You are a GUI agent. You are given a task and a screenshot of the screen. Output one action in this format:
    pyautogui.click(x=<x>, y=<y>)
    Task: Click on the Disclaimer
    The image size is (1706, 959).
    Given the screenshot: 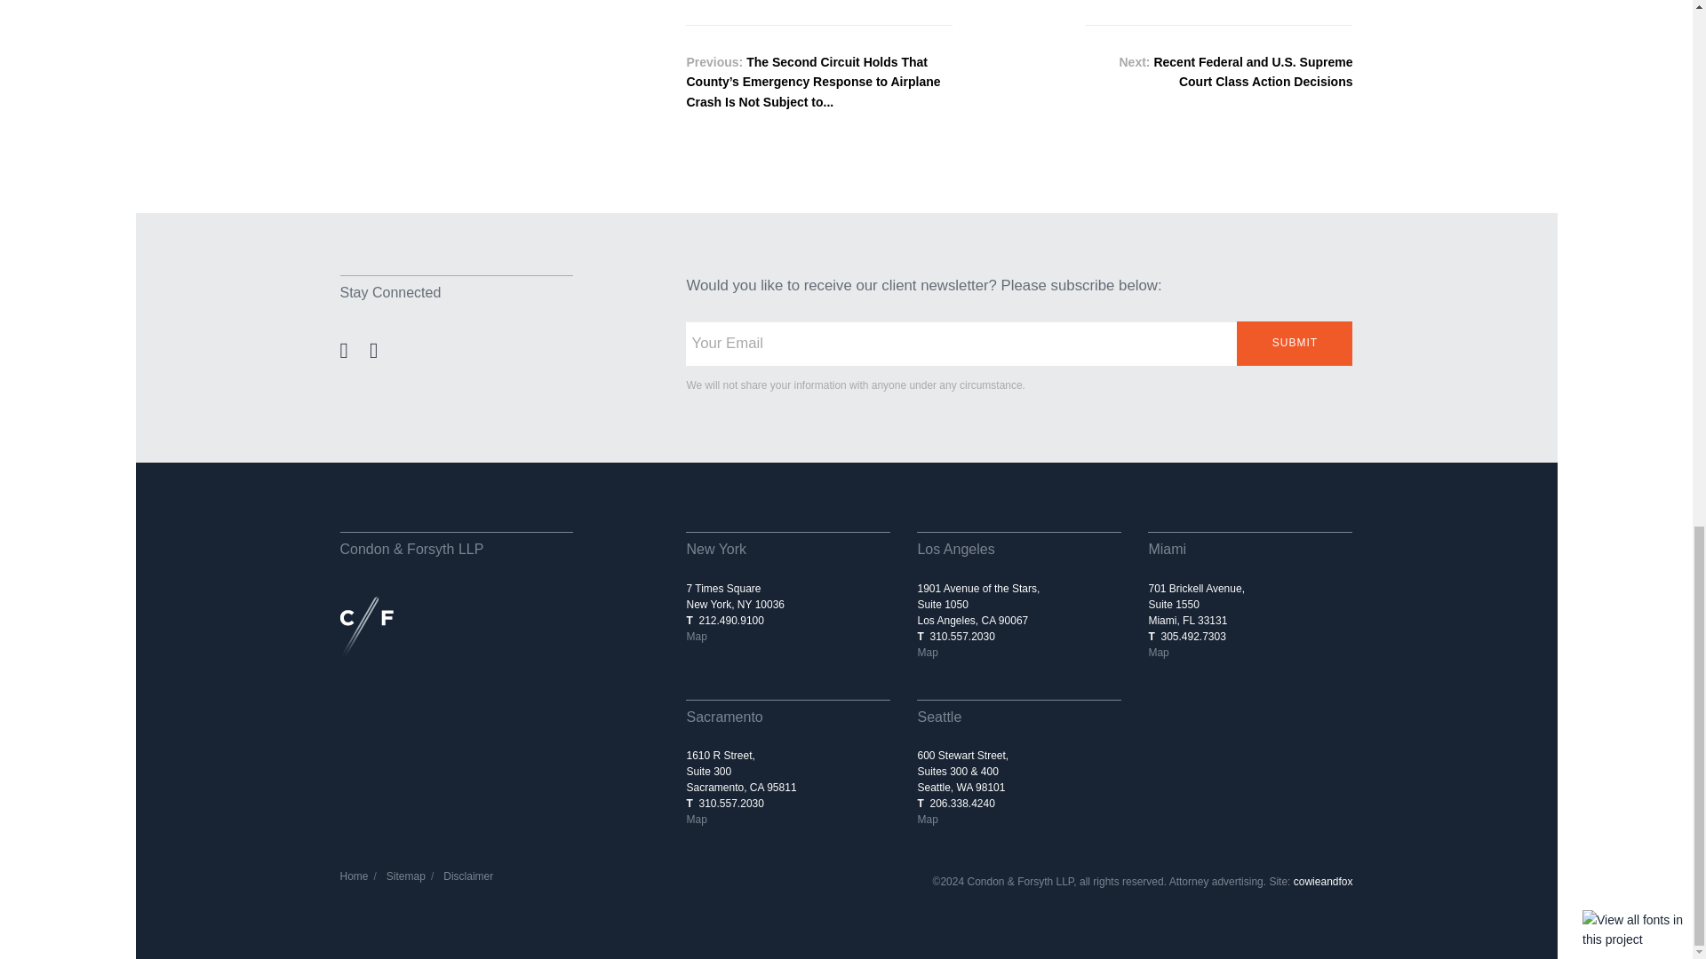 What is the action you would take?
    pyautogui.click(x=467, y=876)
    